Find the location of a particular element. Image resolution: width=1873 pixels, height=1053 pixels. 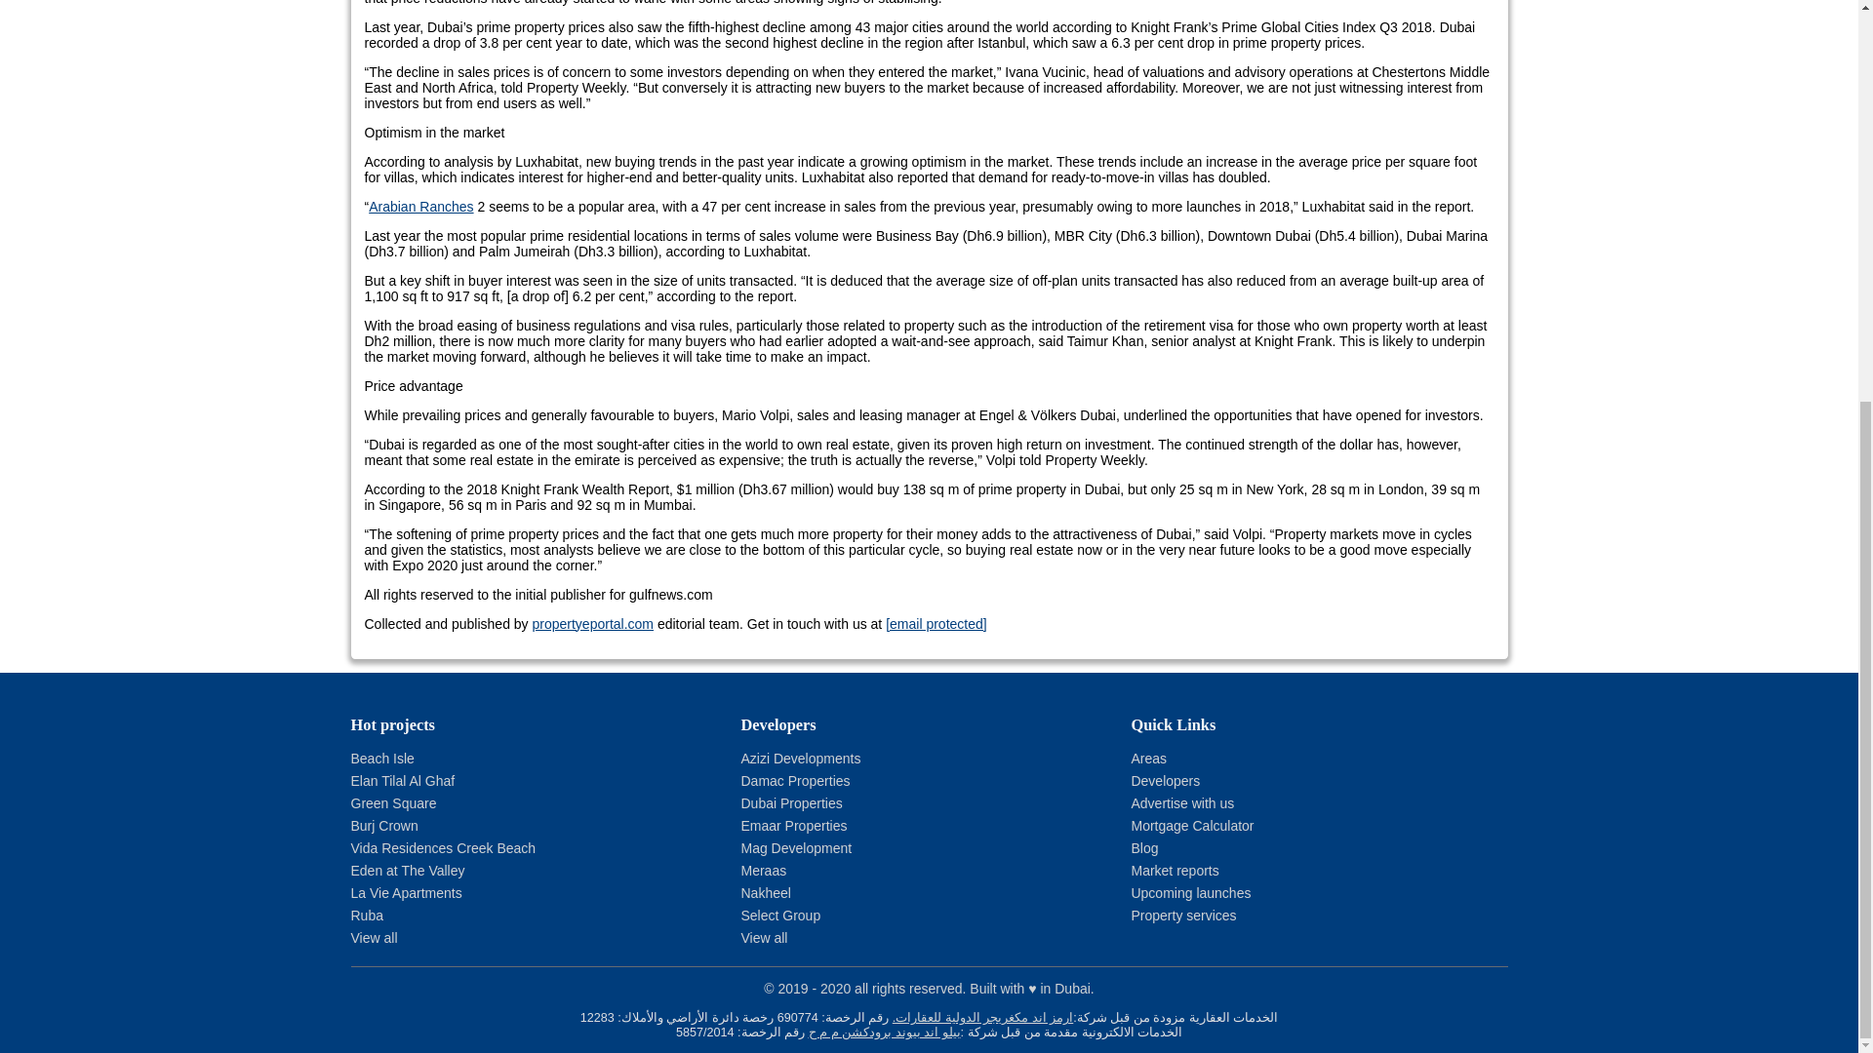

Ruba is located at coordinates (367, 915).